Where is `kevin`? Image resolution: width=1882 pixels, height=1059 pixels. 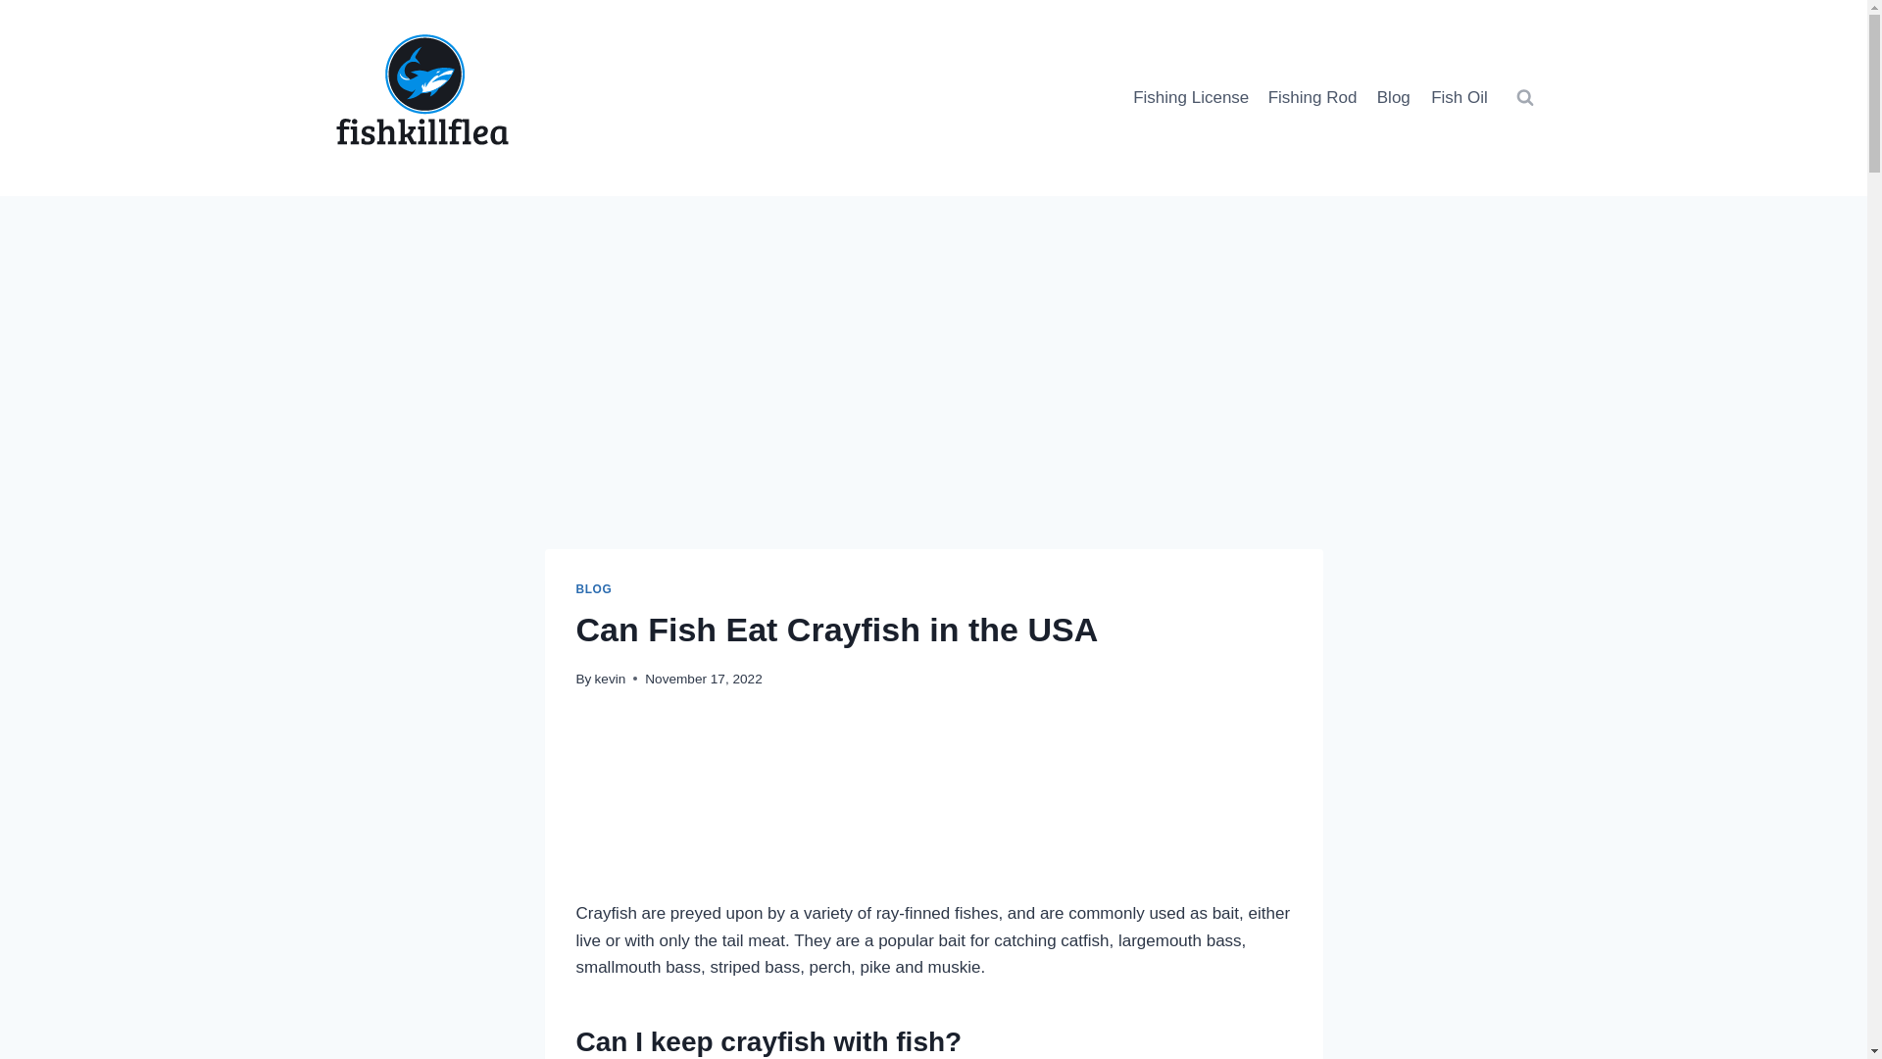
kevin is located at coordinates (610, 679).